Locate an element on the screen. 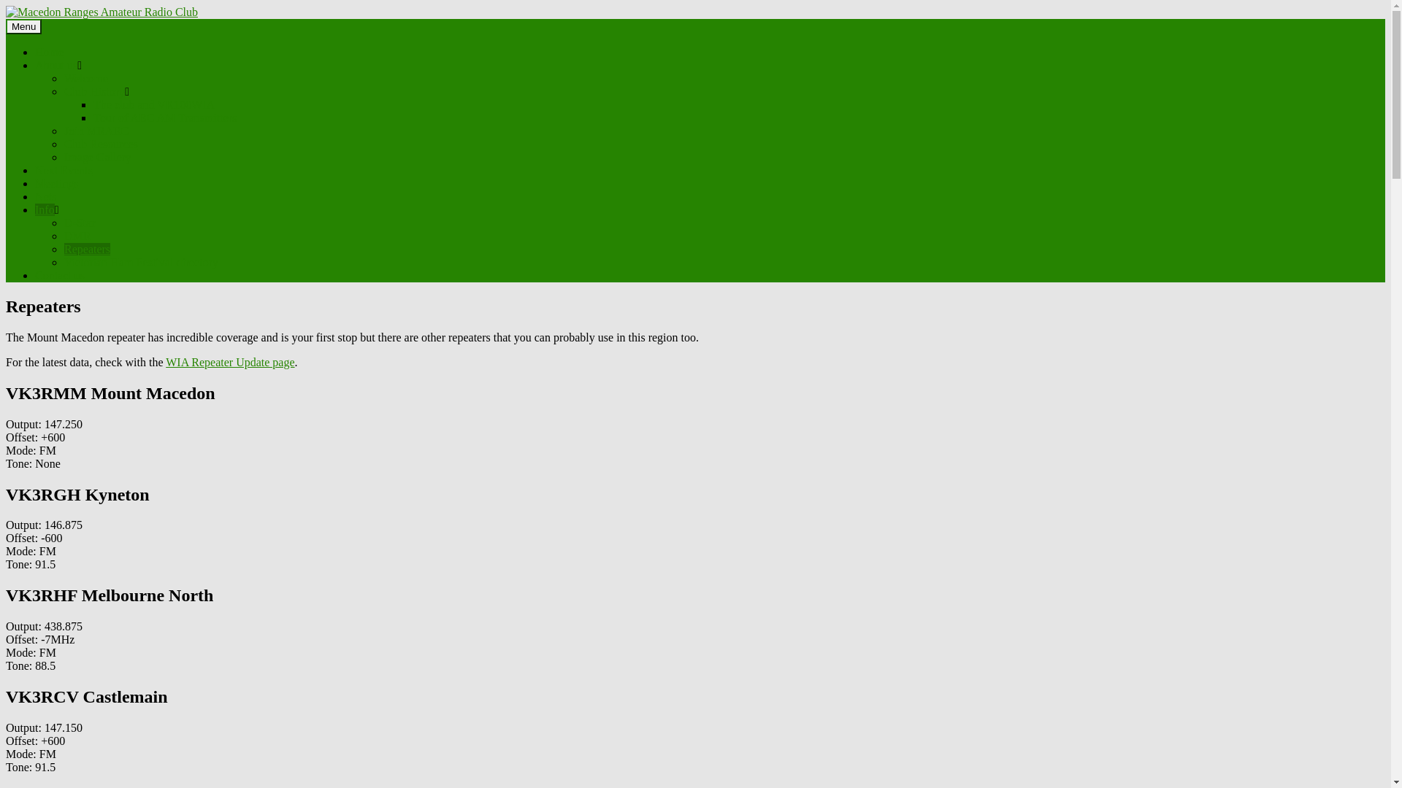 This screenshot has height=788, width=1402. Menu is located at coordinates (23, 26).